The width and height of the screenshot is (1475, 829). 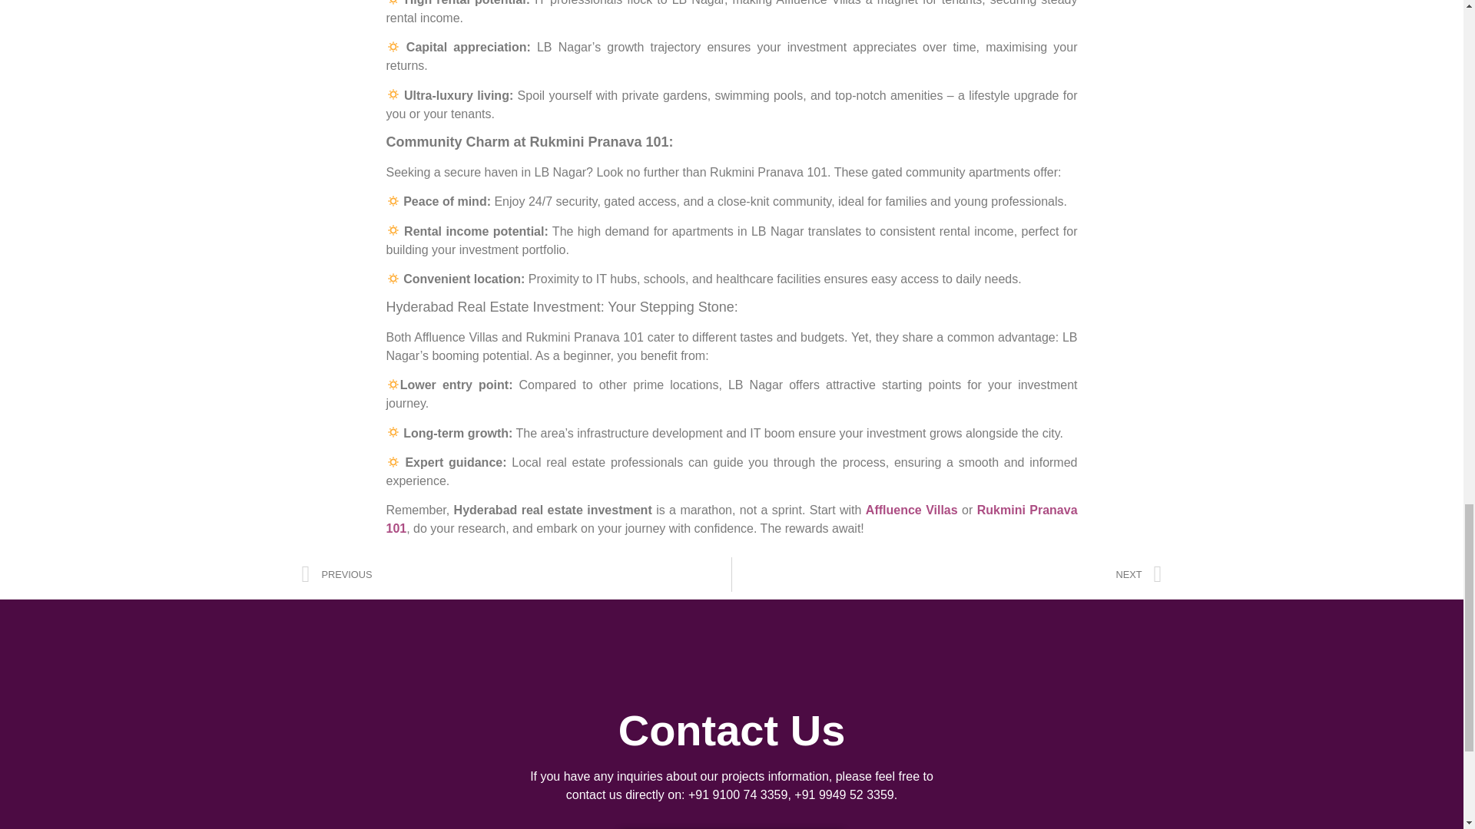 I want to click on PREVIOUS, so click(x=516, y=574).